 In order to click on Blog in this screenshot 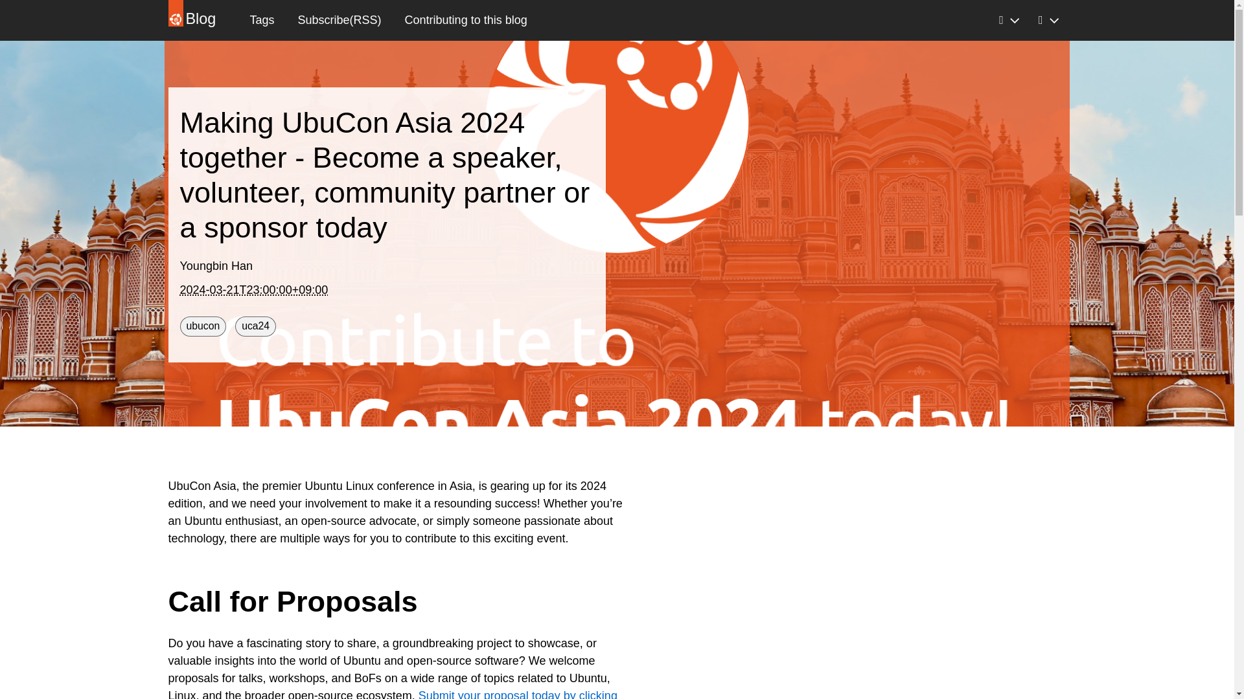, I will do `click(203, 20)`.